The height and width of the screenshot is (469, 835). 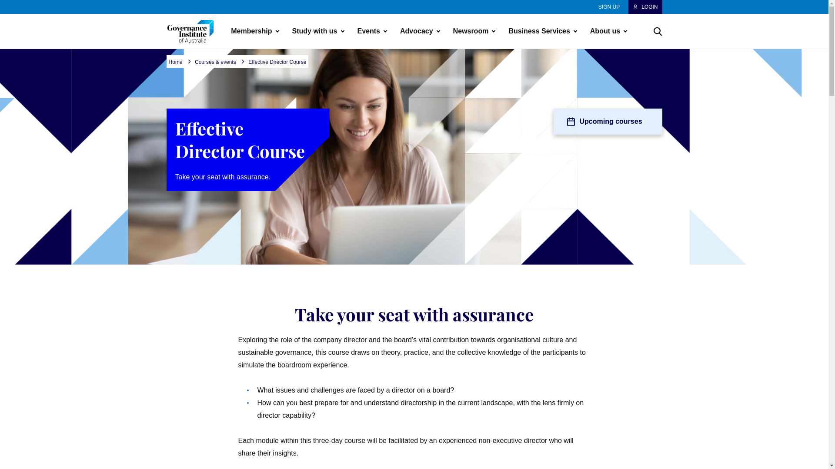 I want to click on Courses & events, so click(x=216, y=63).